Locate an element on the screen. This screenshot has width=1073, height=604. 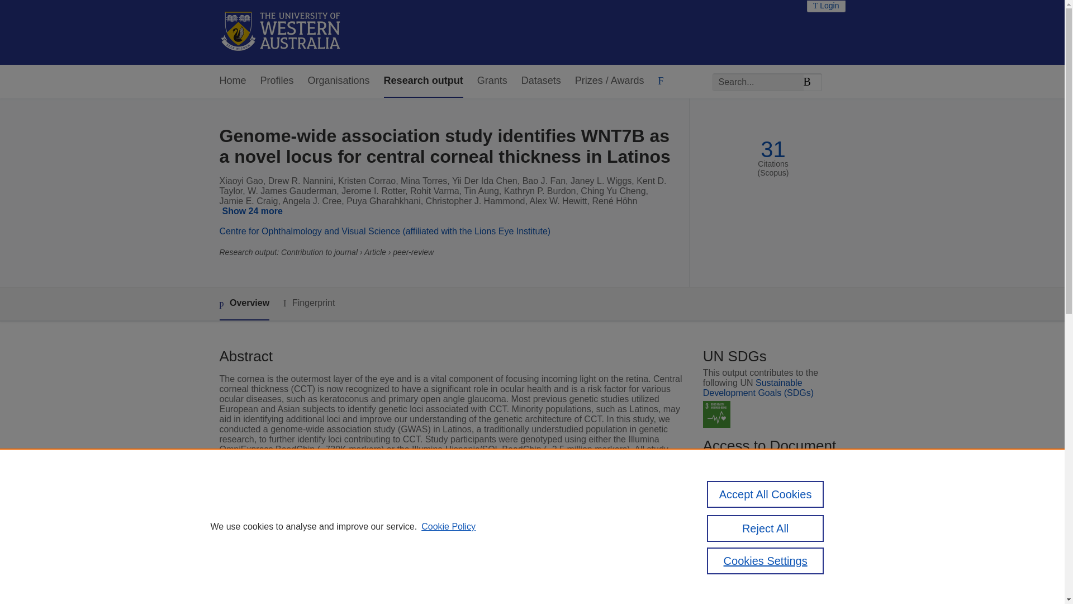
SDG 3 - Good Health and Well-being is located at coordinates (716, 414).